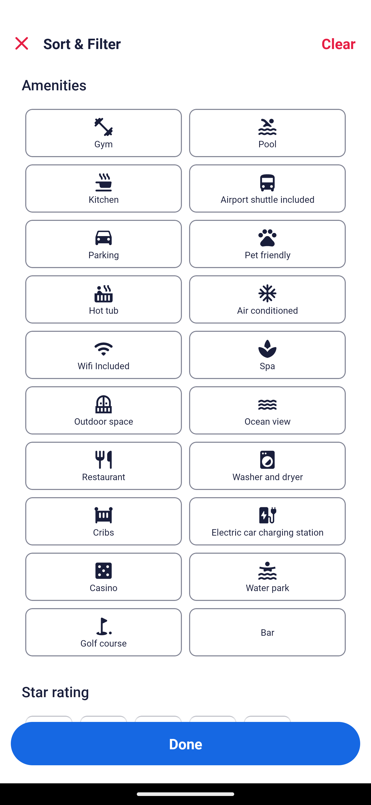 This screenshot has height=805, width=371. Describe the element at coordinates (22, 43) in the screenshot. I see `Close Sort and Filter` at that location.